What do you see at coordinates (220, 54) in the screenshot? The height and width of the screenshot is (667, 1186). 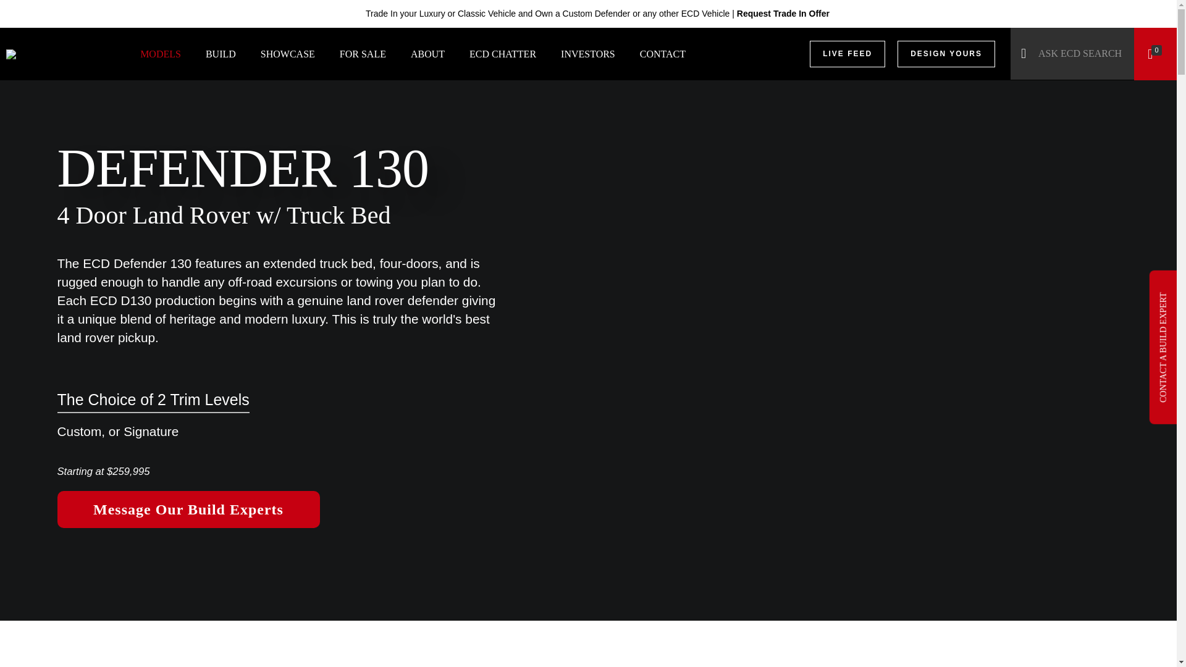 I see `BUILD` at bounding box center [220, 54].